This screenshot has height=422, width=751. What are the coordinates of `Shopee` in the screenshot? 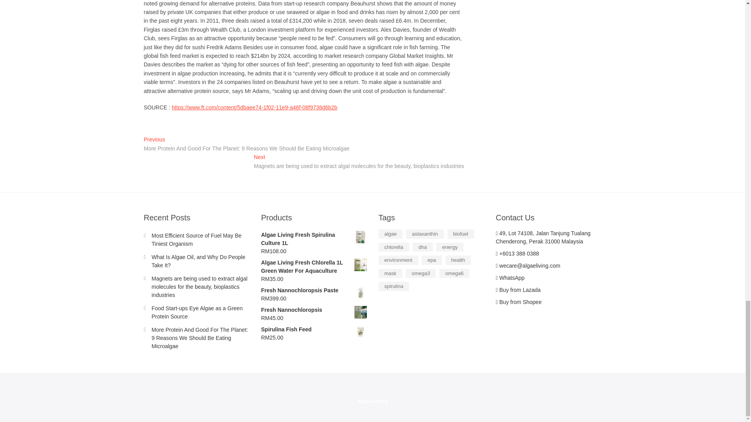 It's located at (519, 302).